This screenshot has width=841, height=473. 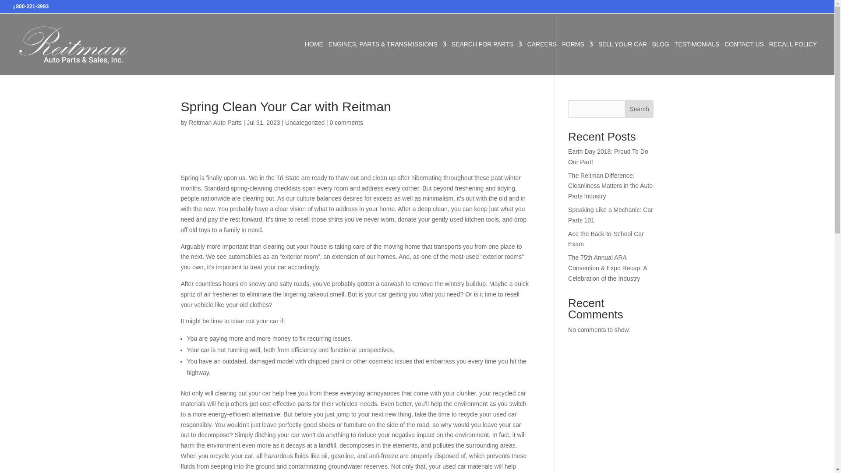 What do you see at coordinates (577, 58) in the screenshot?
I see `FORMS` at bounding box center [577, 58].